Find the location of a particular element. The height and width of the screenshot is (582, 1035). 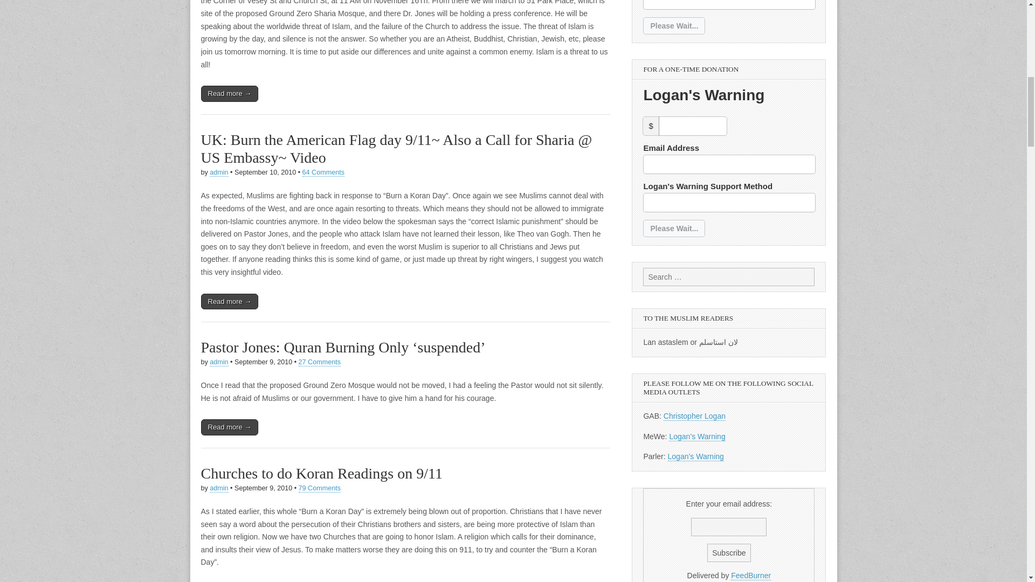

Posts by admin is located at coordinates (219, 172).